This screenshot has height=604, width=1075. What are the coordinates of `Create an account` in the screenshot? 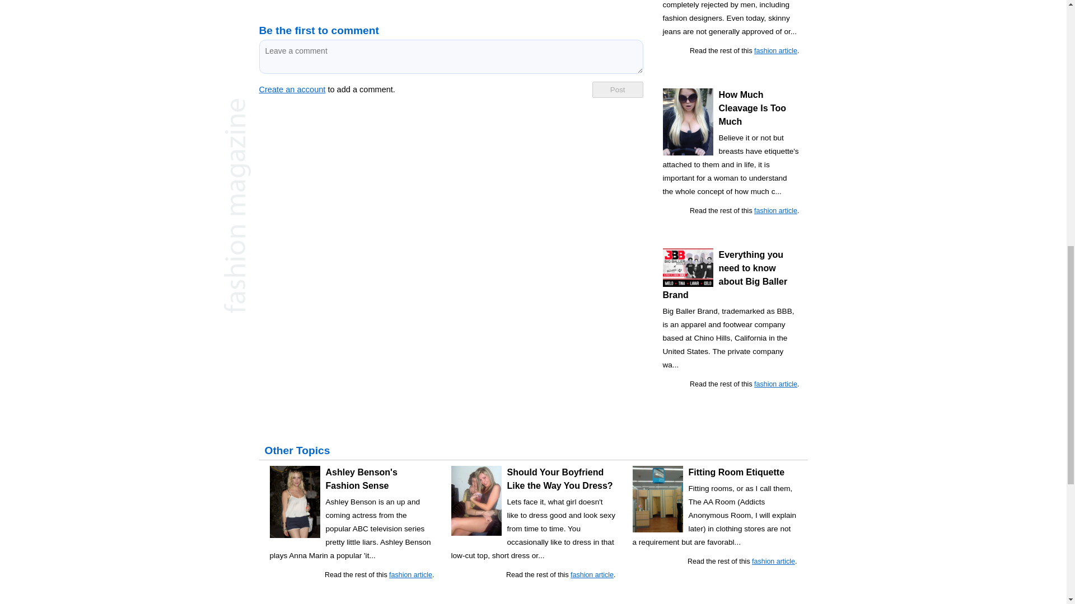 It's located at (292, 89).